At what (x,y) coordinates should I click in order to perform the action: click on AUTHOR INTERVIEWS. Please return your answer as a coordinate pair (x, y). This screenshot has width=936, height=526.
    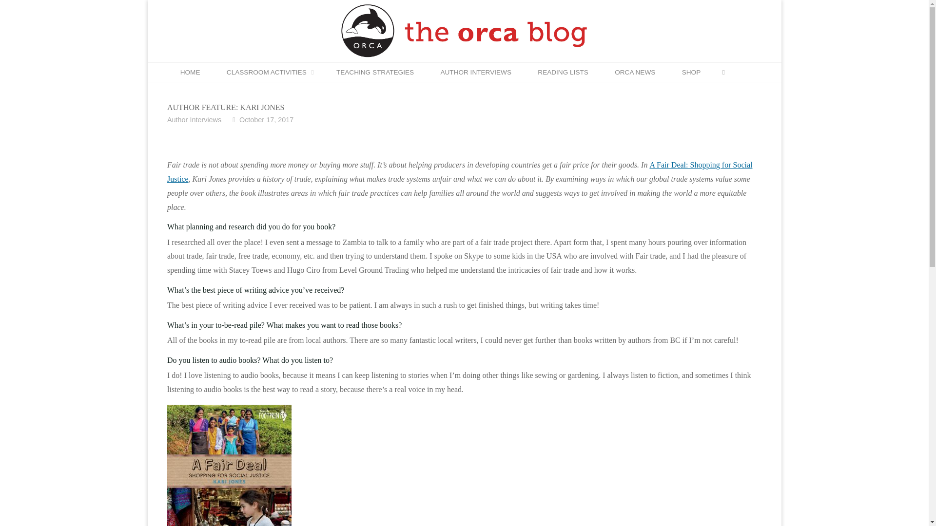
    Looking at the image, I should click on (475, 72).